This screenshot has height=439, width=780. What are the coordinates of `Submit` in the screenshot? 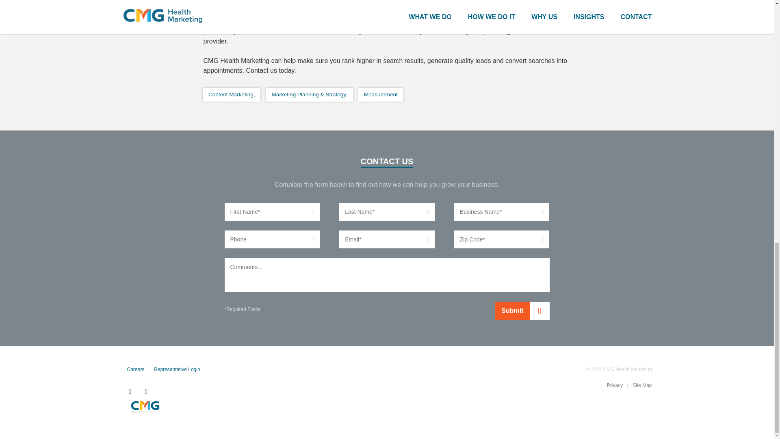 It's located at (522, 311).